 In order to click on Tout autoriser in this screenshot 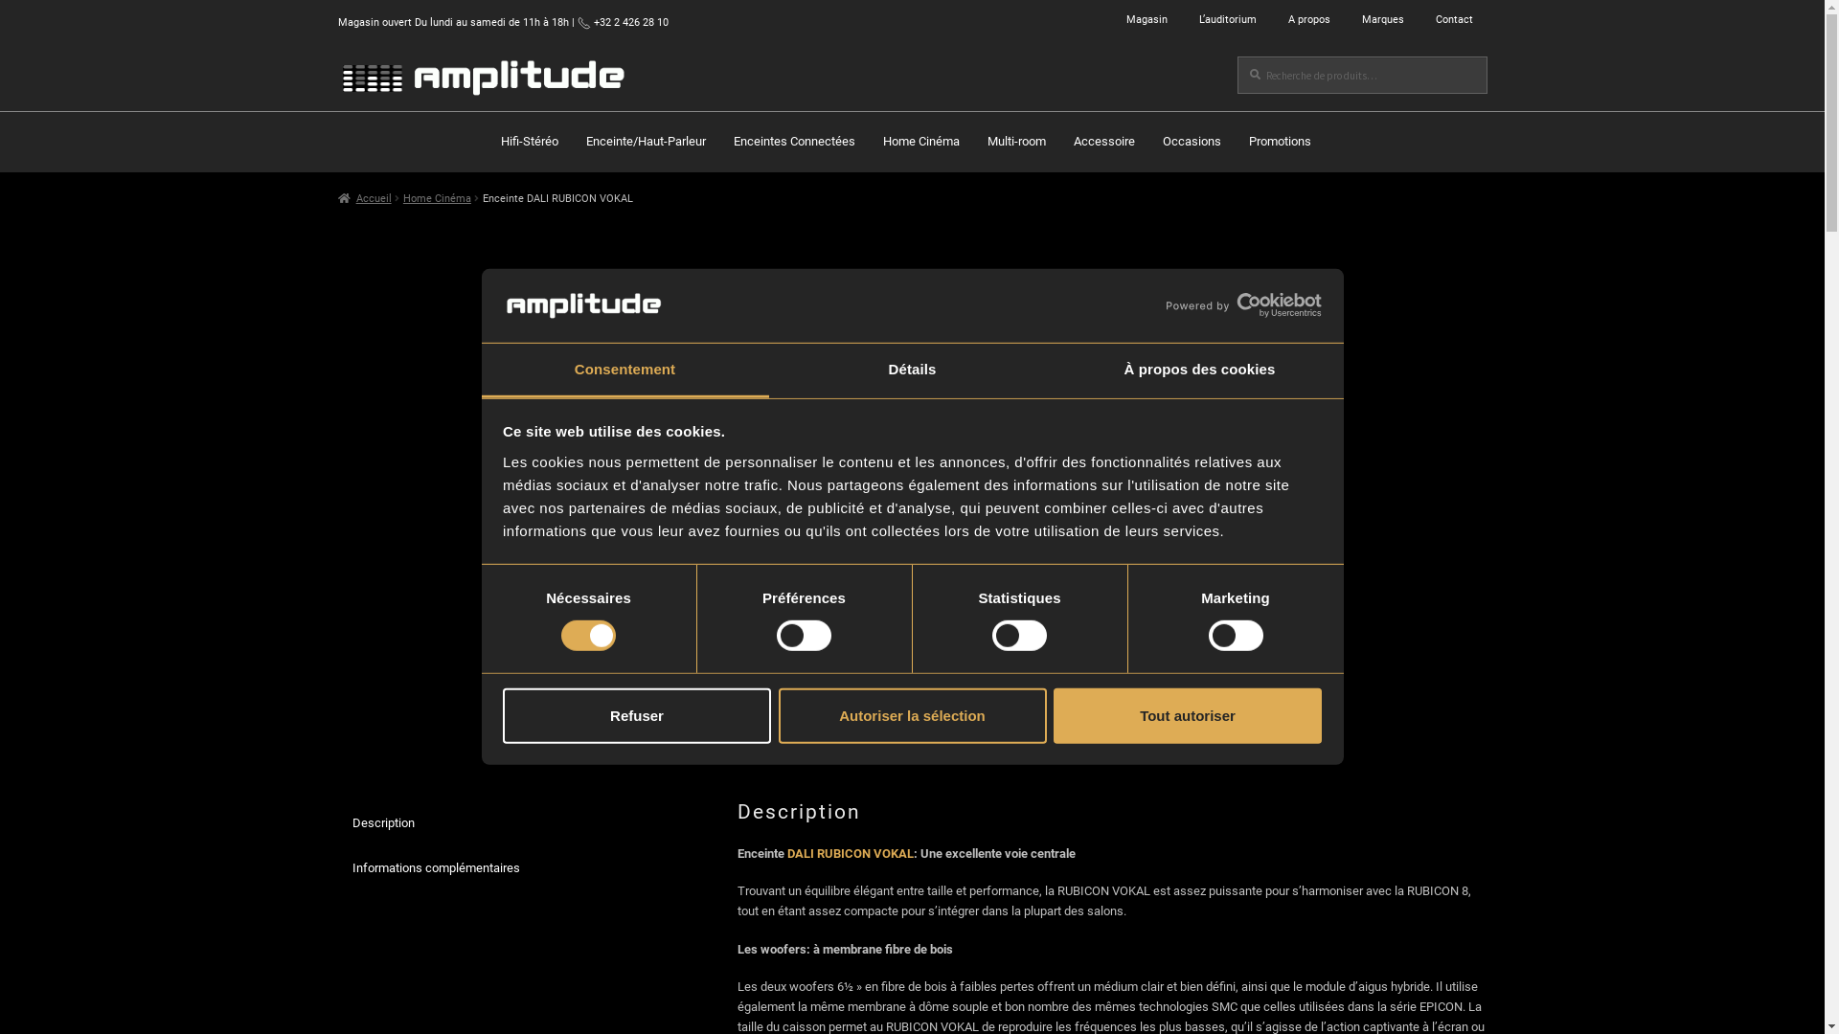, I will do `click(1188, 715)`.